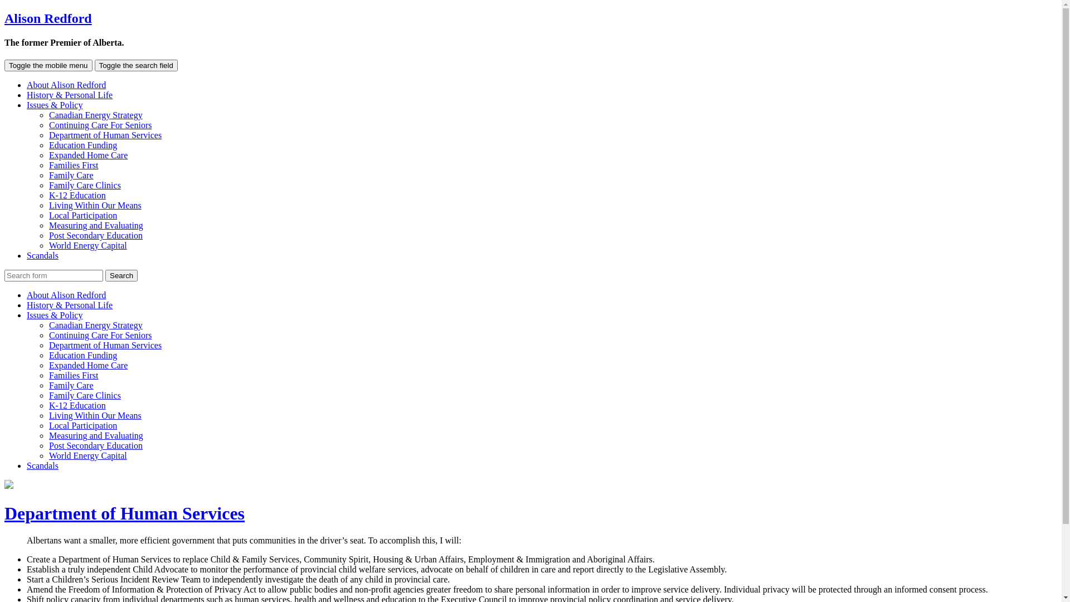 The image size is (1070, 602). Describe the element at coordinates (96, 446) in the screenshot. I see `Post Secondary Education` at that location.